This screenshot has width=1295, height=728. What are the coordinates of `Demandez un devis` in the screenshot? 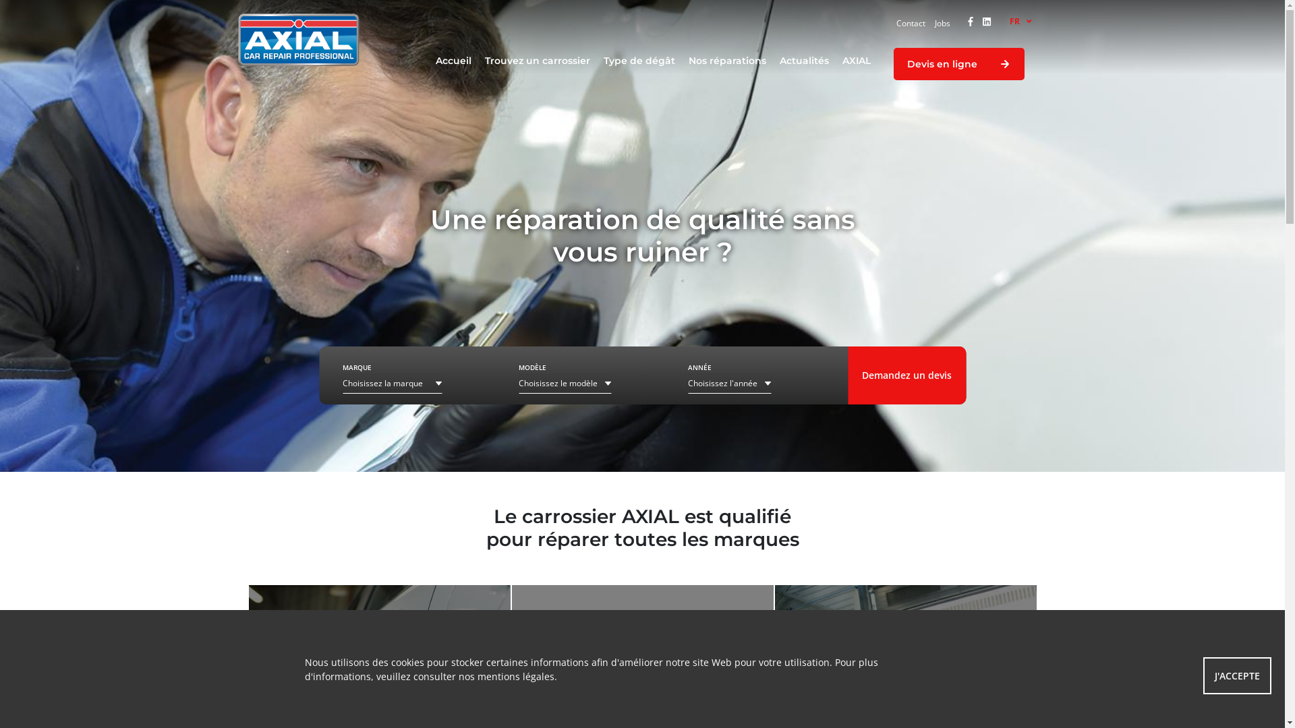 It's located at (906, 375).